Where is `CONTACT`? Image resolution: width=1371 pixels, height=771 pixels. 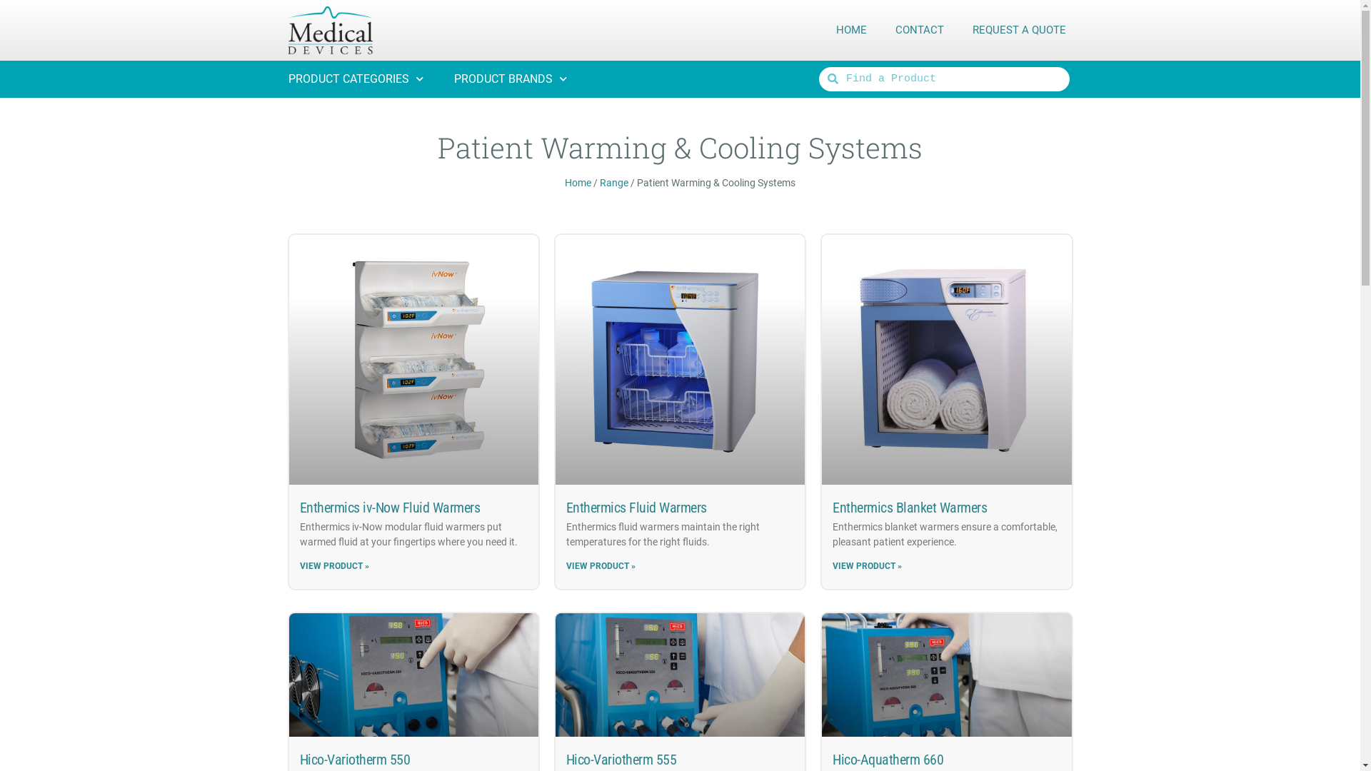
CONTACT is located at coordinates (920, 30).